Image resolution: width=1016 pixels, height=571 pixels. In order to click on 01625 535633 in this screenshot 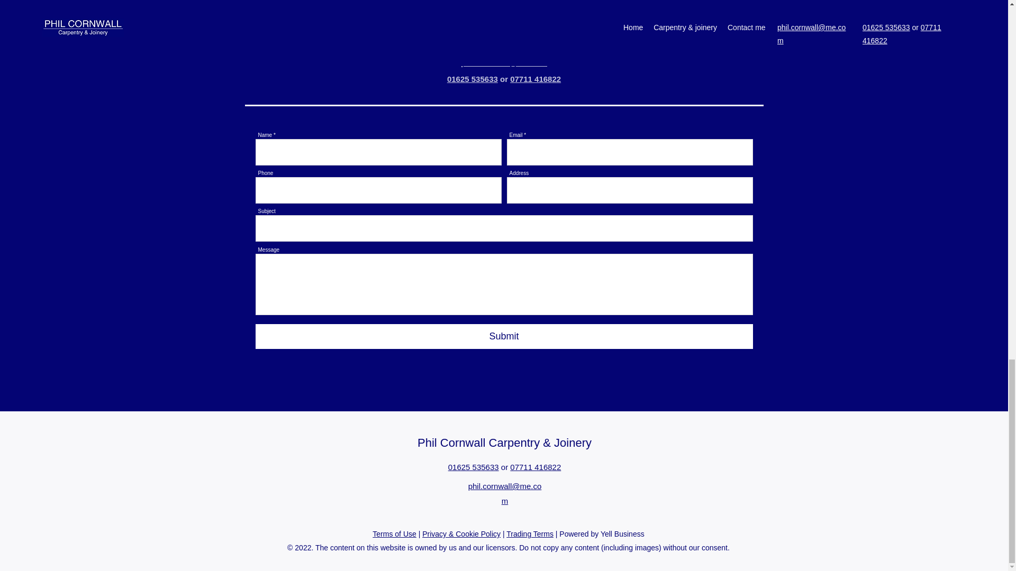, I will do `click(472, 79)`.